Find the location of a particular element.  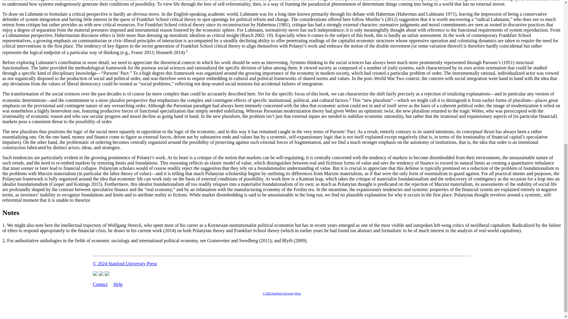

Help is located at coordinates (118, 284).